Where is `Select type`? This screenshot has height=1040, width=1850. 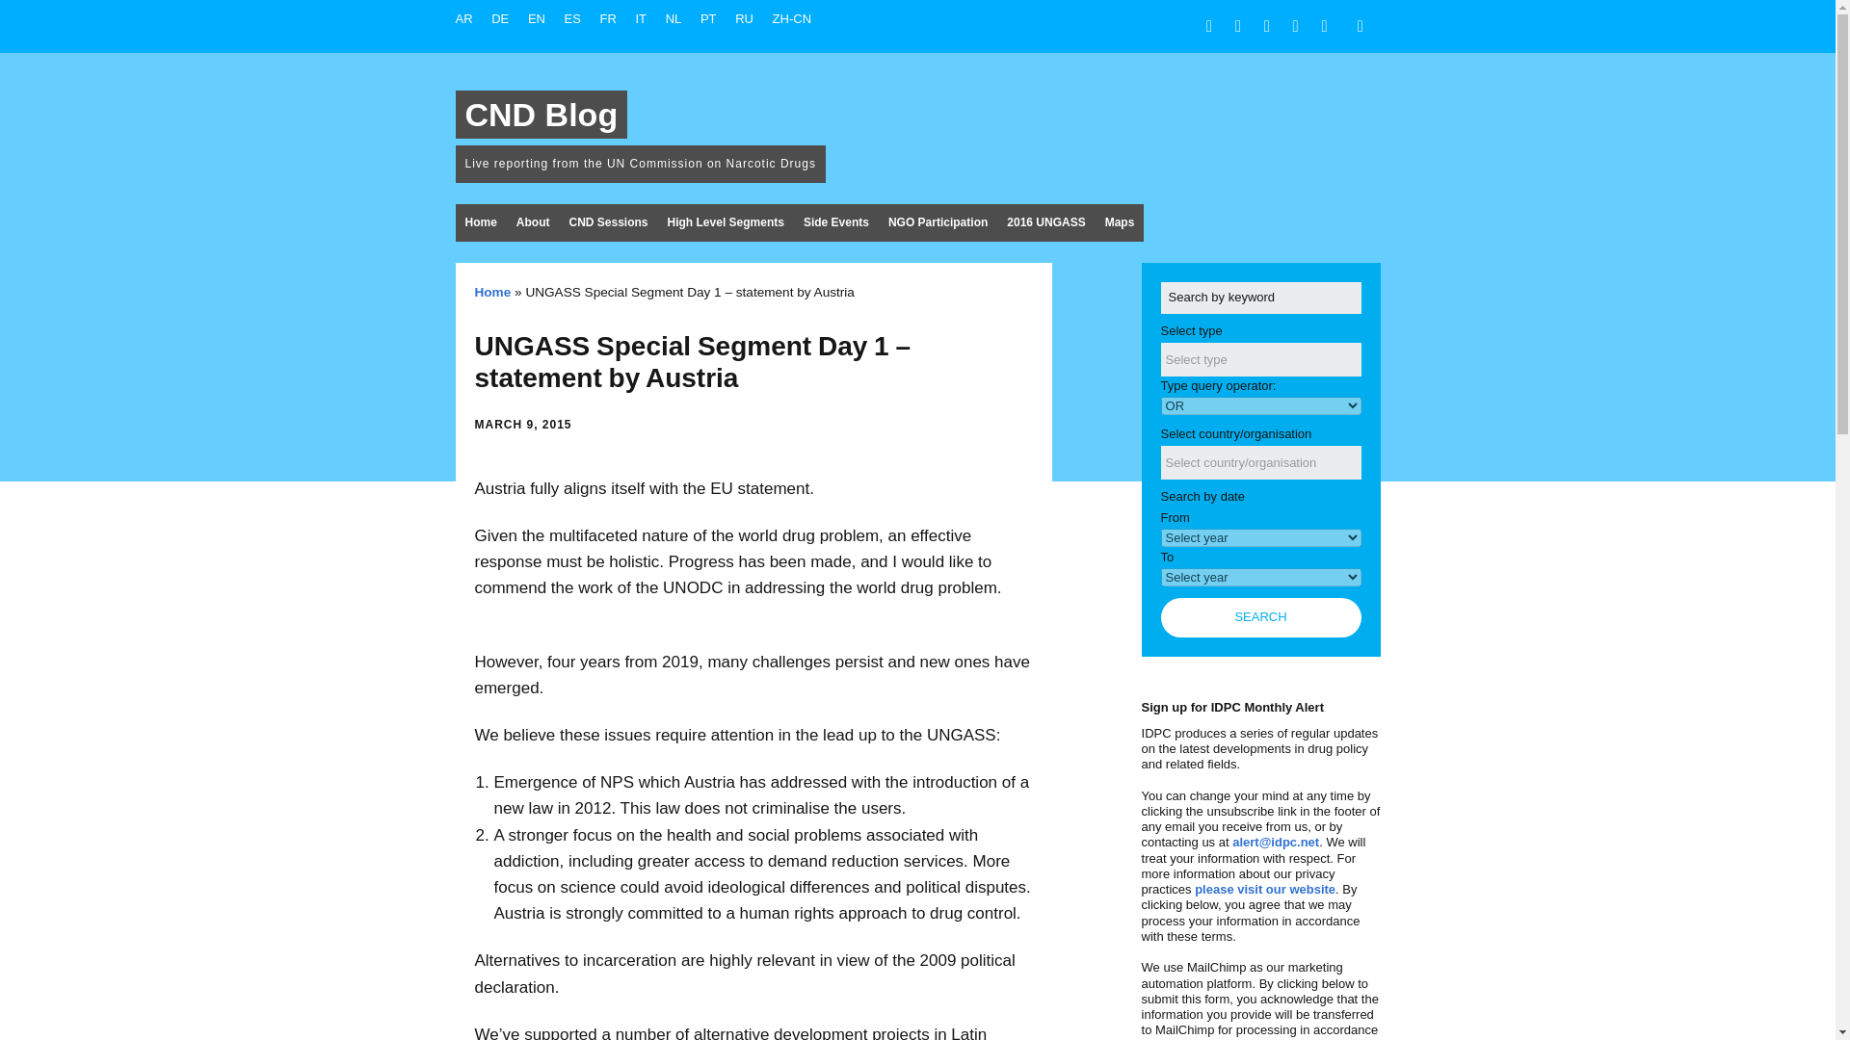 Select type is located at coordinates (1208, 358).